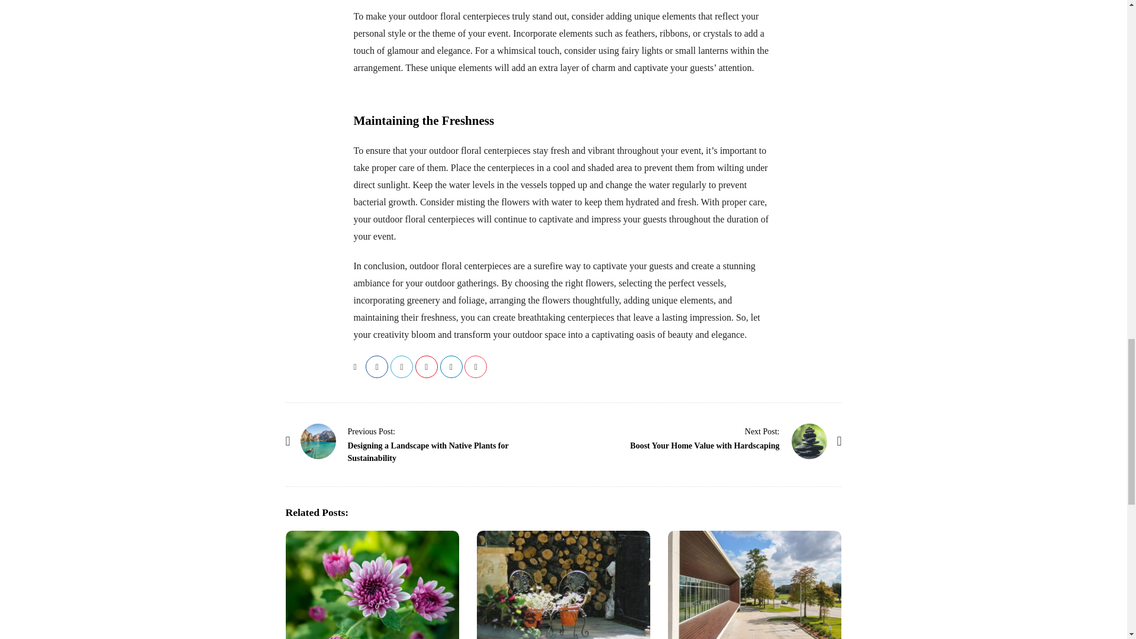 This screenshot has height=639, width=1136. Describe the element at coordinates (705, 446) in the screenshot. I see `Boost Your Home Value with Hardscaping` at that location.